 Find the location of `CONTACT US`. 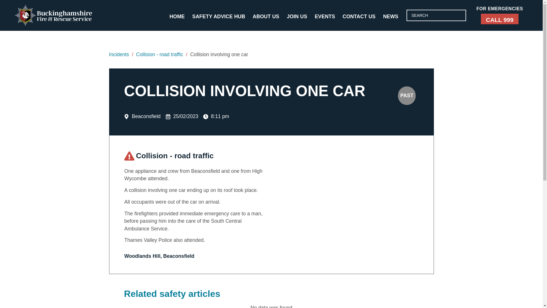

CONTACT US is located at coordinates (359, 17).